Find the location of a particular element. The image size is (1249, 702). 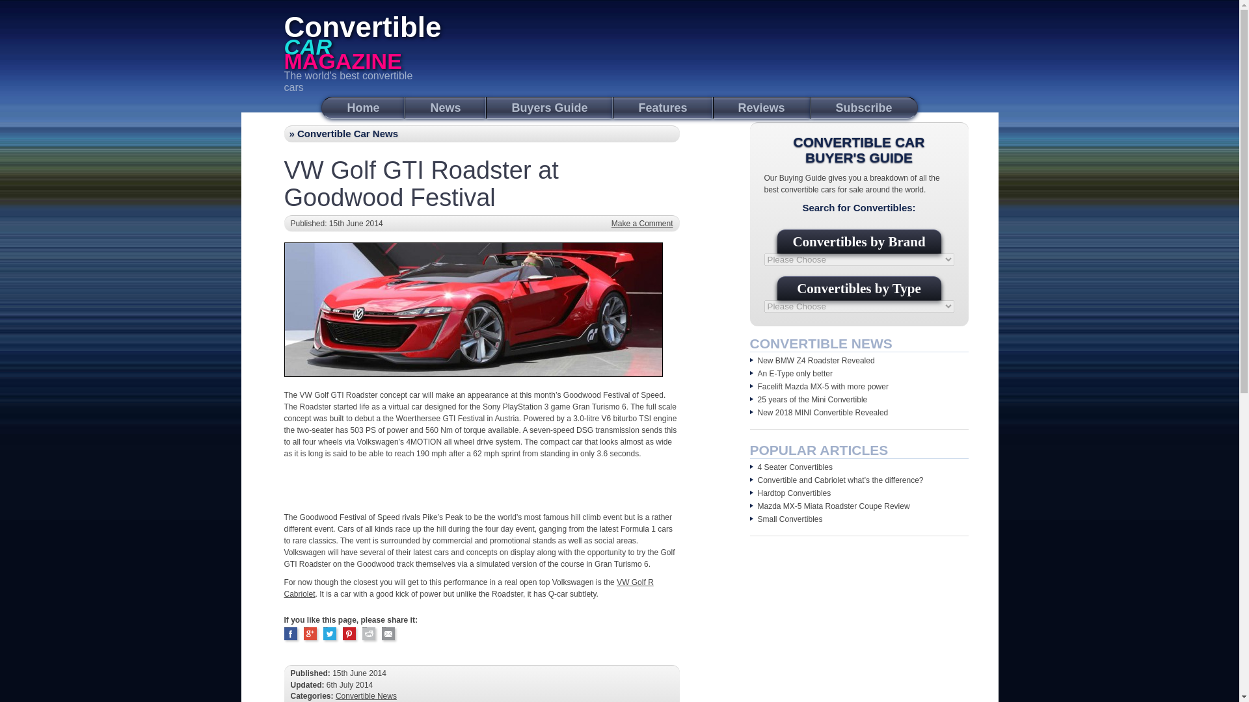

Four Seat Convertibles is located at coordinates (794, 467).